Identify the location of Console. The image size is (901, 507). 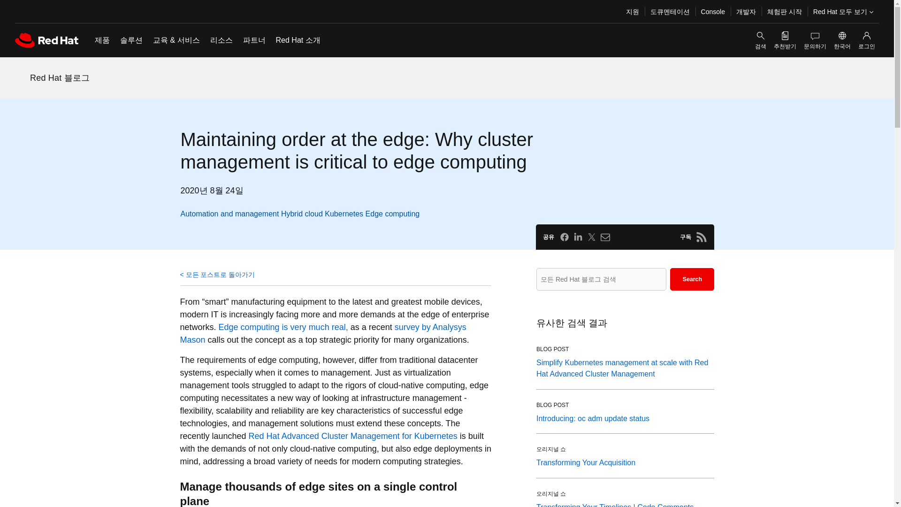
(713, 11).